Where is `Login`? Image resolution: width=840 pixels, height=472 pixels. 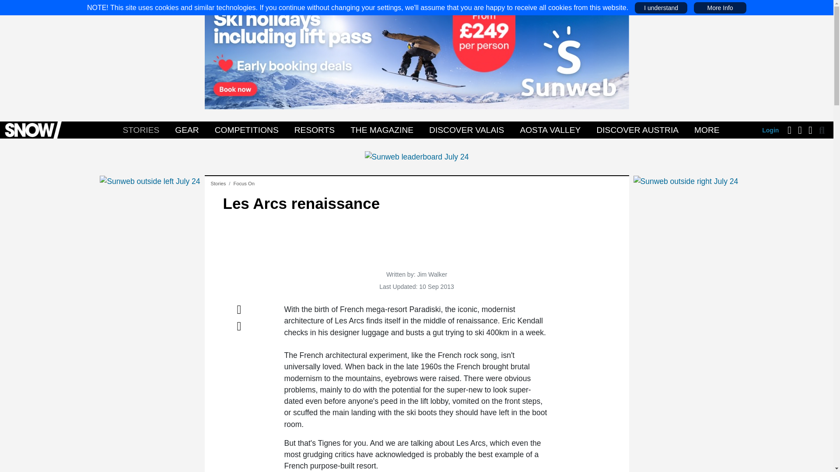 Login is located at coordinates (770, 130).